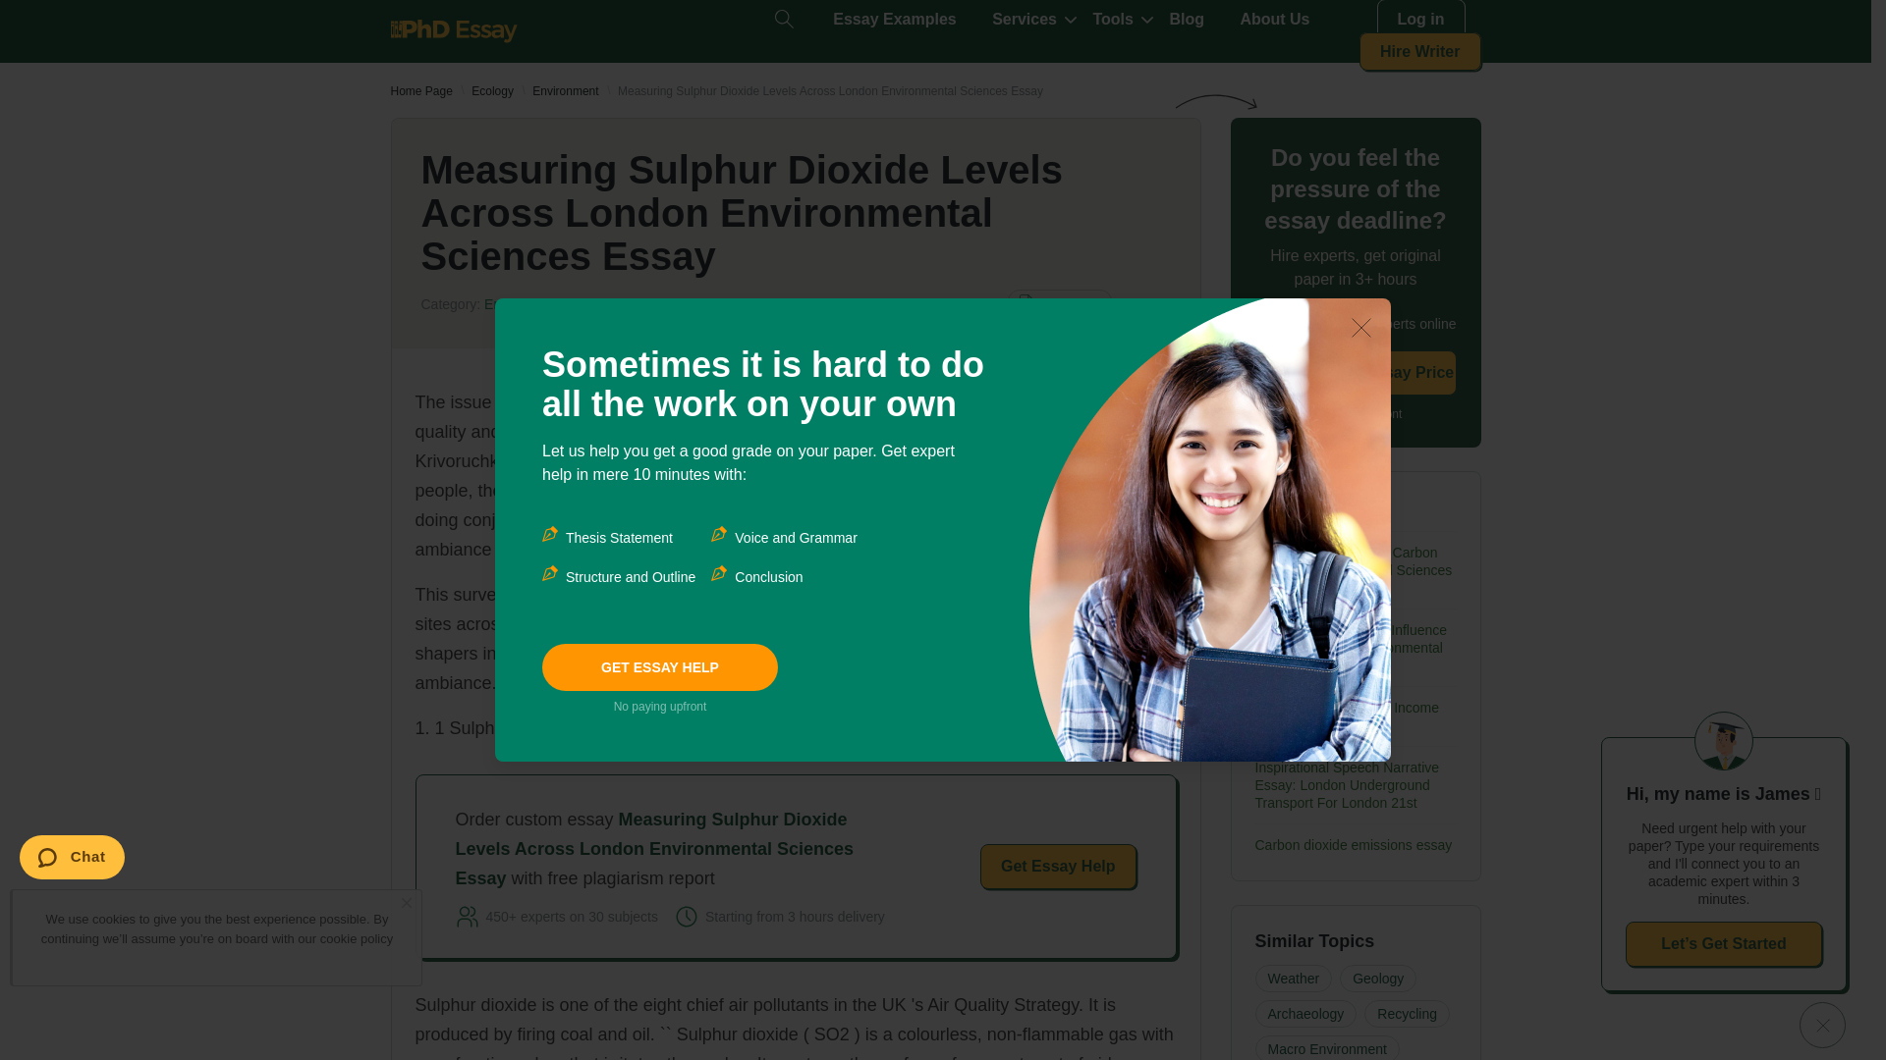 The width and height of the screenshot is (1886, 1060). I want to click on GET ESSAY HELP, so click(660, 667).